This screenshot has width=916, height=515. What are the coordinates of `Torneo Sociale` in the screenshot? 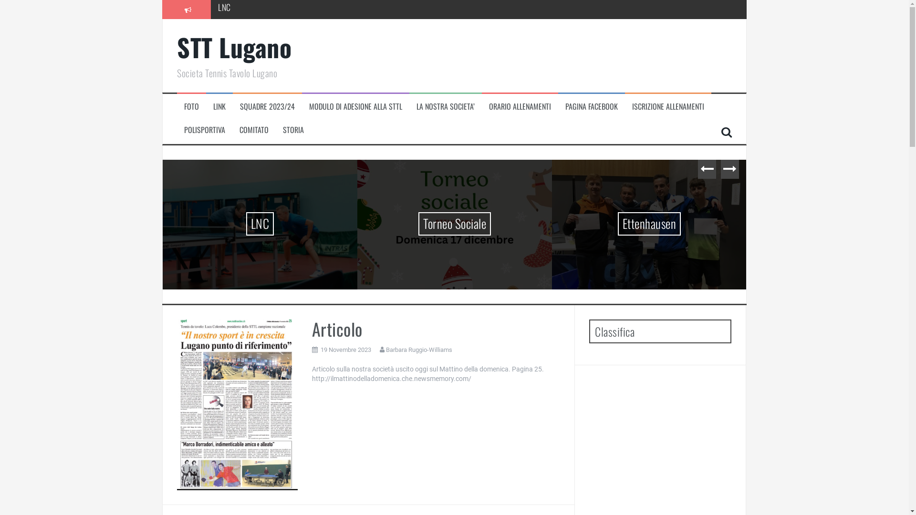 It's located at (464, 224).